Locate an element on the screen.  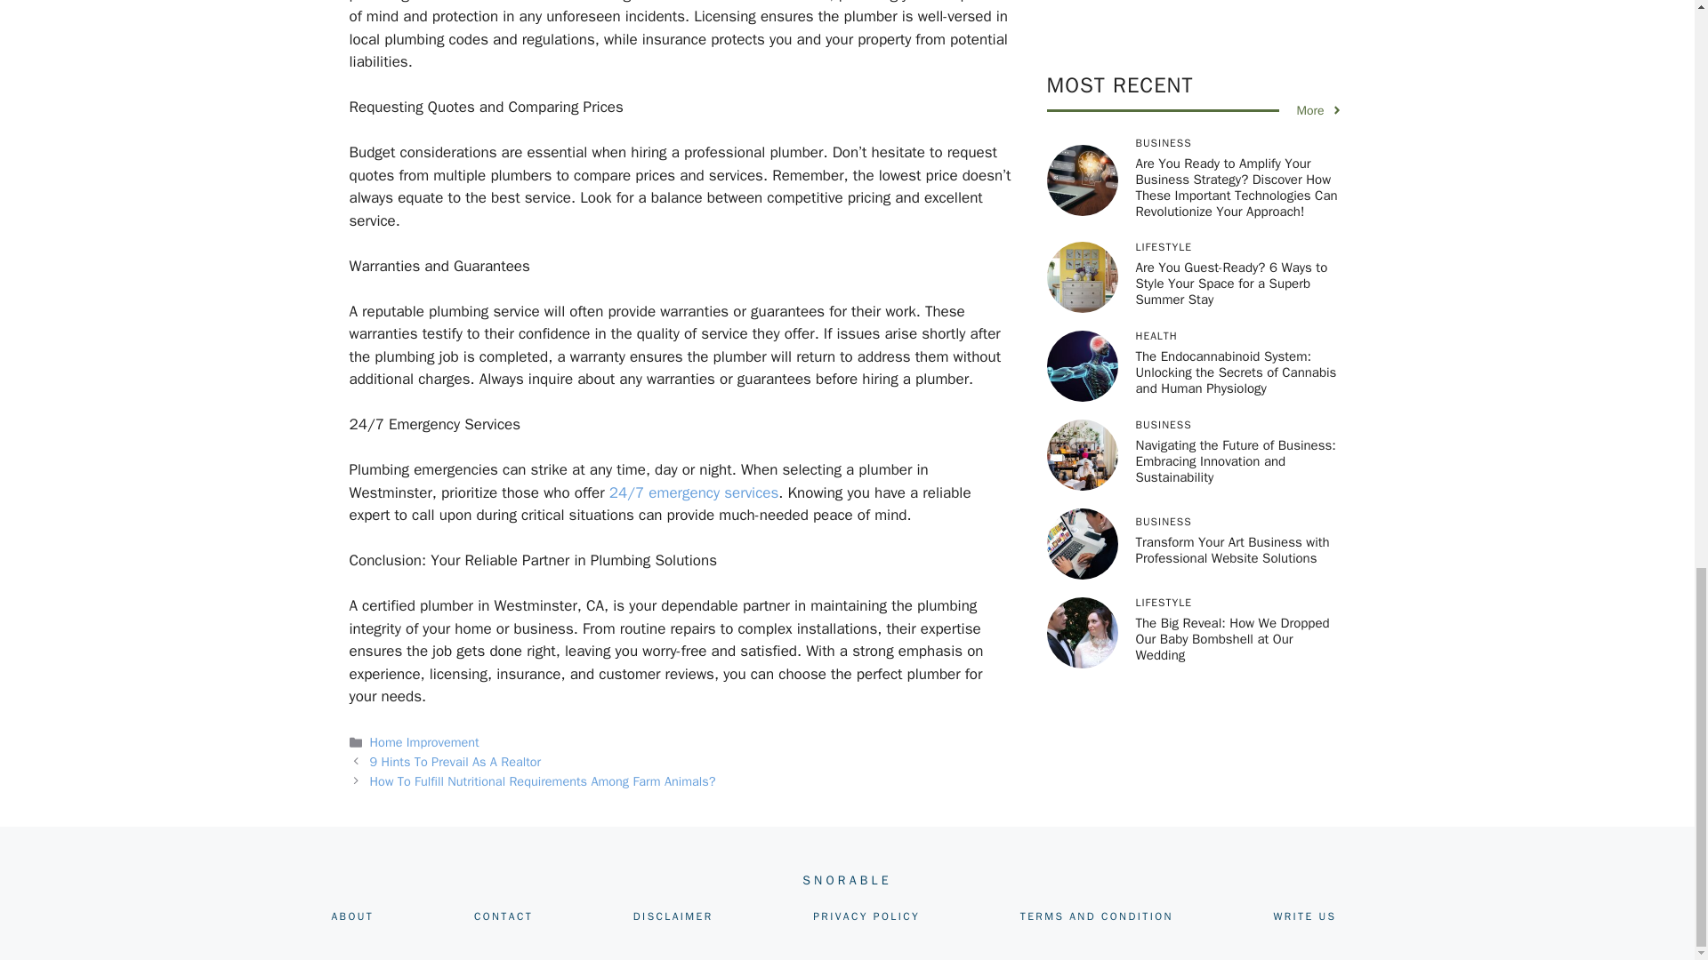
9 Hints To Prevail As A Realtor is located at coordinates (455, 761).